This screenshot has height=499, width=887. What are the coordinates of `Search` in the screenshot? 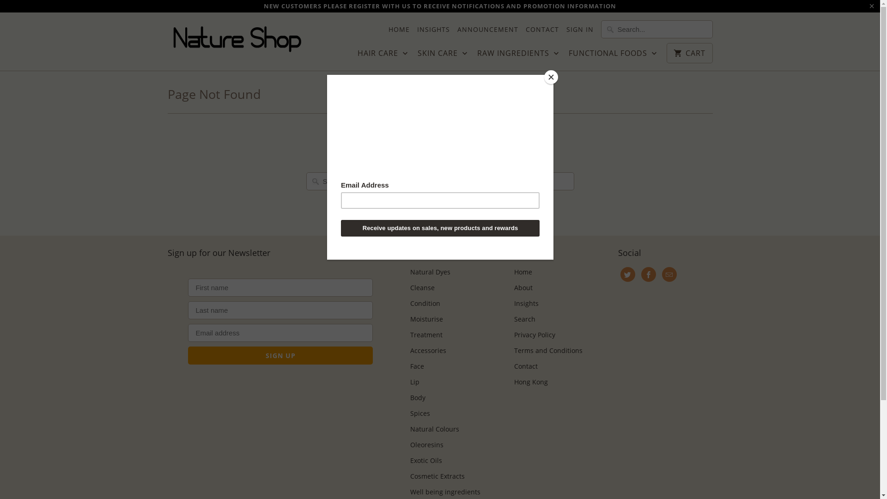 It's located at (524, 319).